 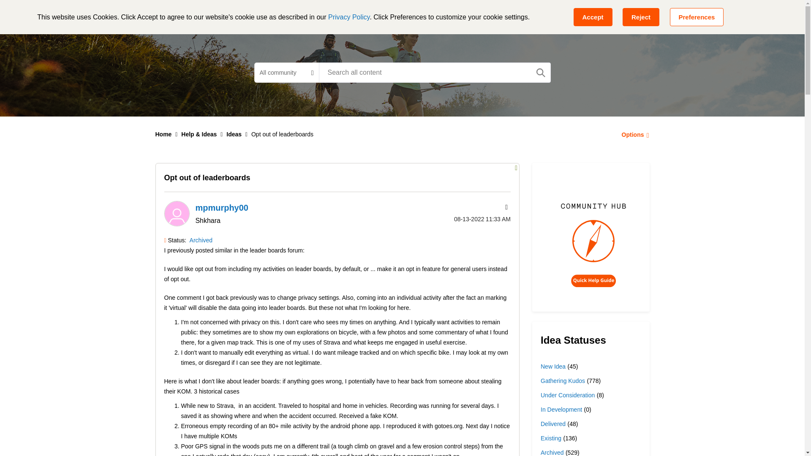 I want to click on The Club Hub, so click(x=434, y=14).